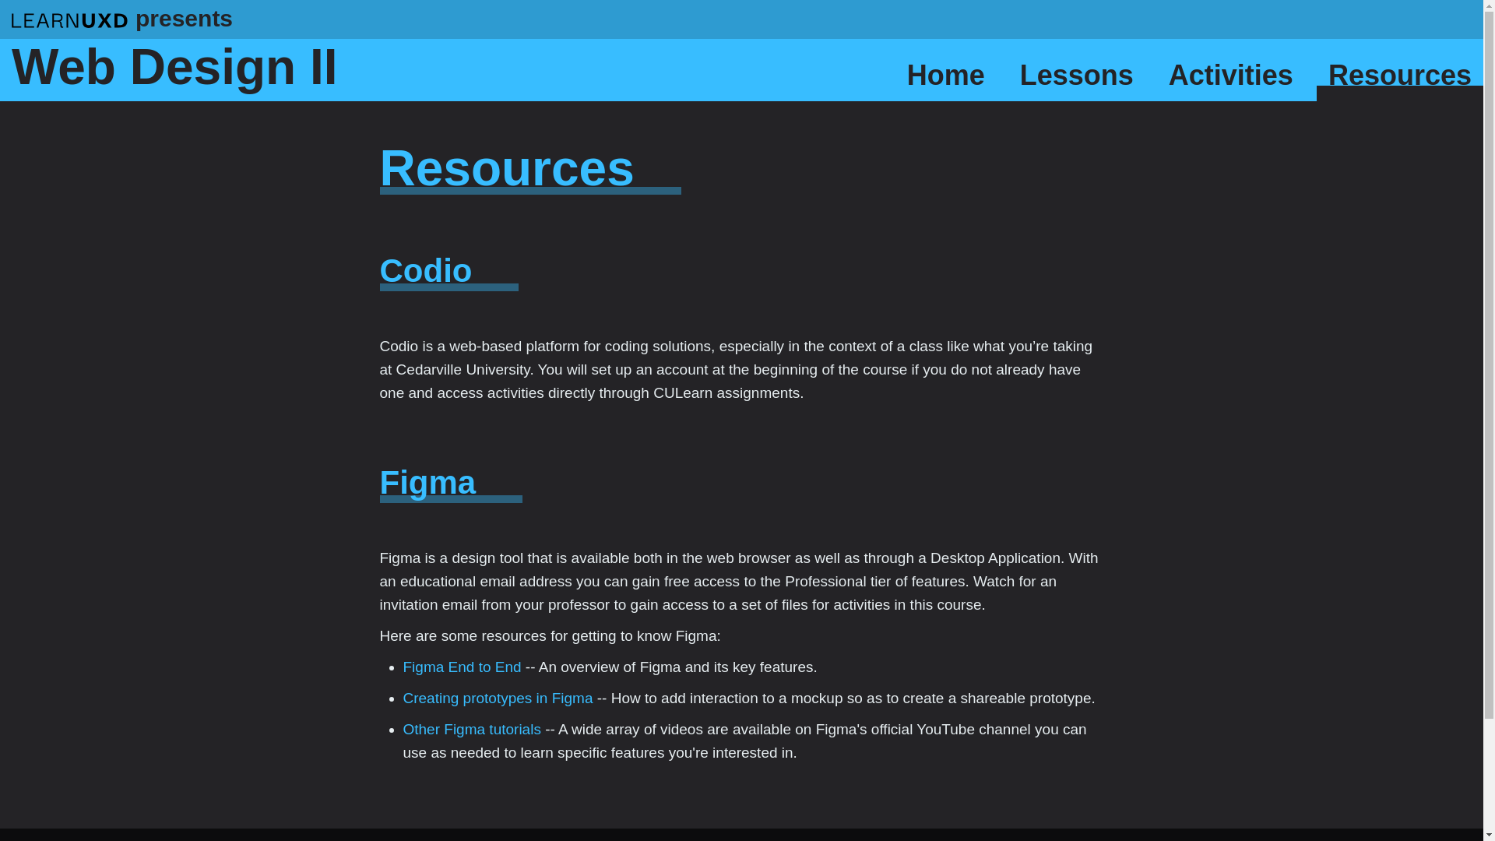 The width and height of the screenshot is (1495, 841). I want to click on Activities, so click(1231, 78).